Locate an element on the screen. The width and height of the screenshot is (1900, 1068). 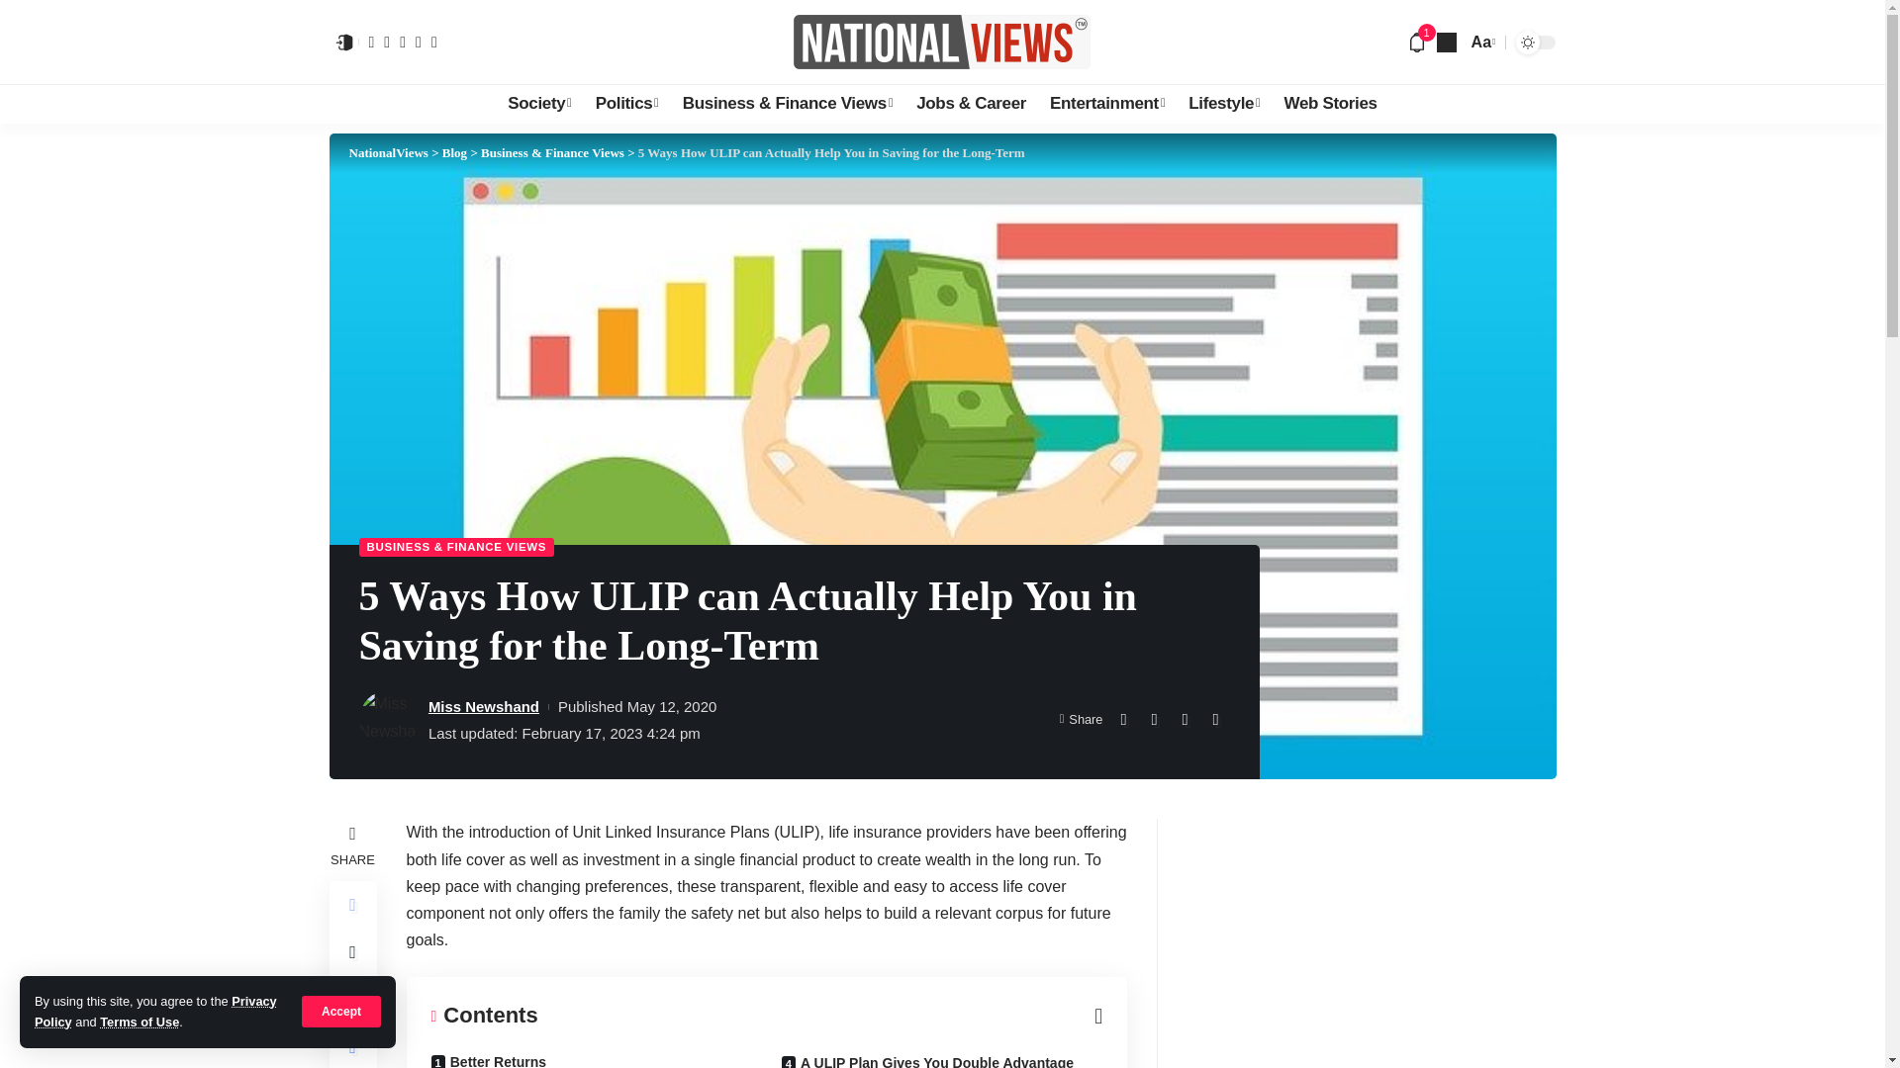
Politics is located at coordinates (626, 104).